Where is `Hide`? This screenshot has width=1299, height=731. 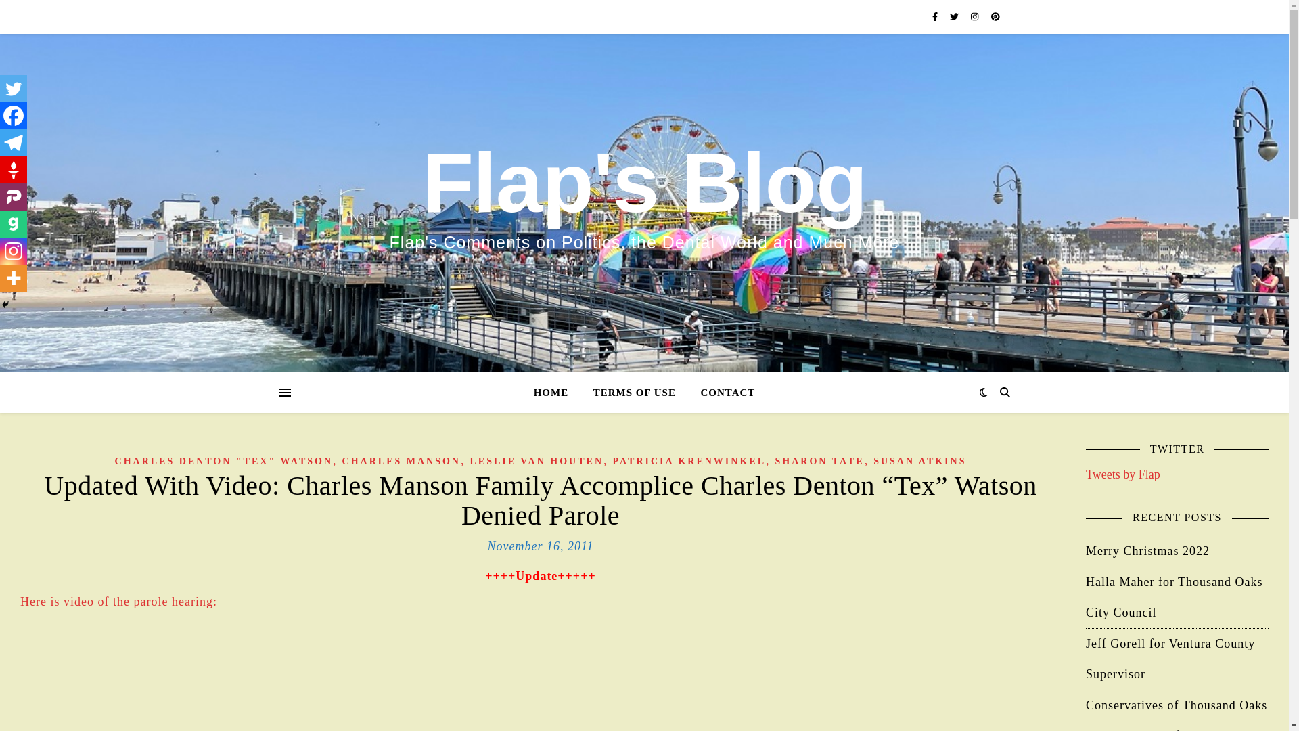
Hide is located at coordinates (5, 304).